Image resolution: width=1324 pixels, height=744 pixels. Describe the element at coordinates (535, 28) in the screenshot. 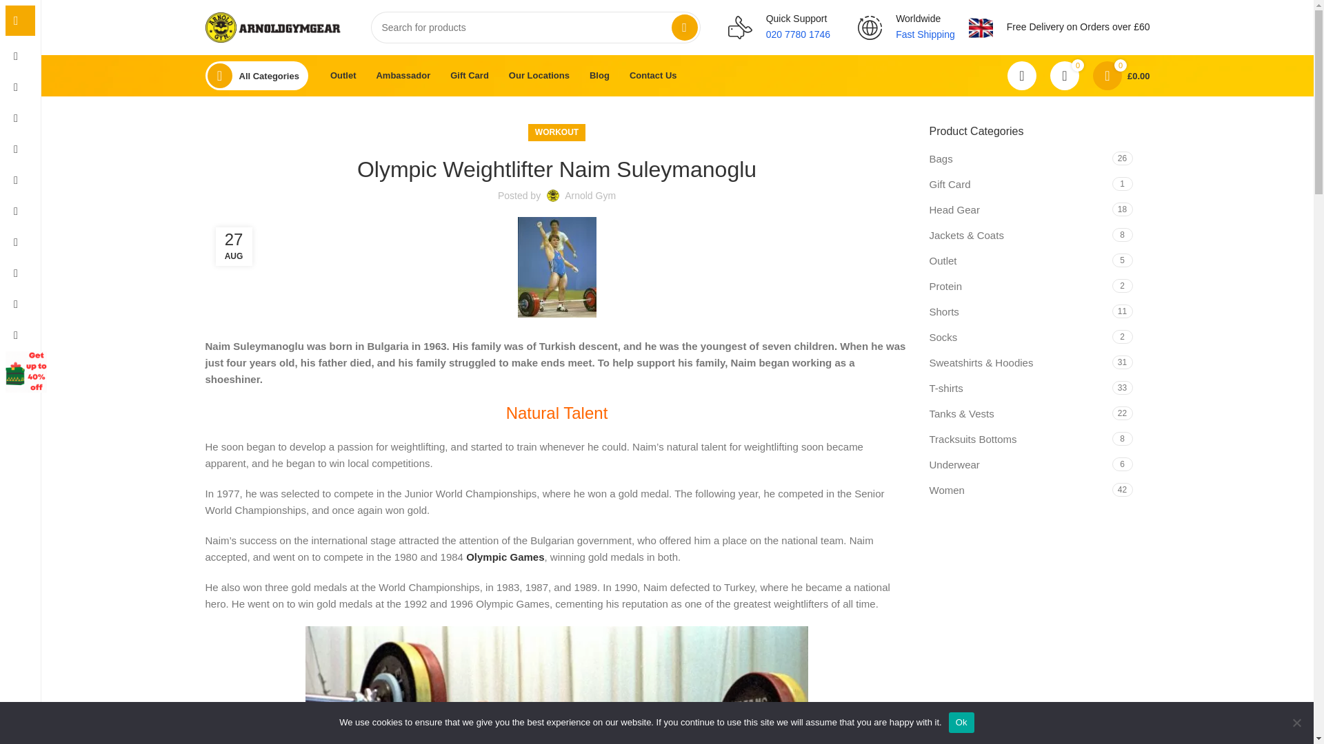

I see `Search for products` at that location.